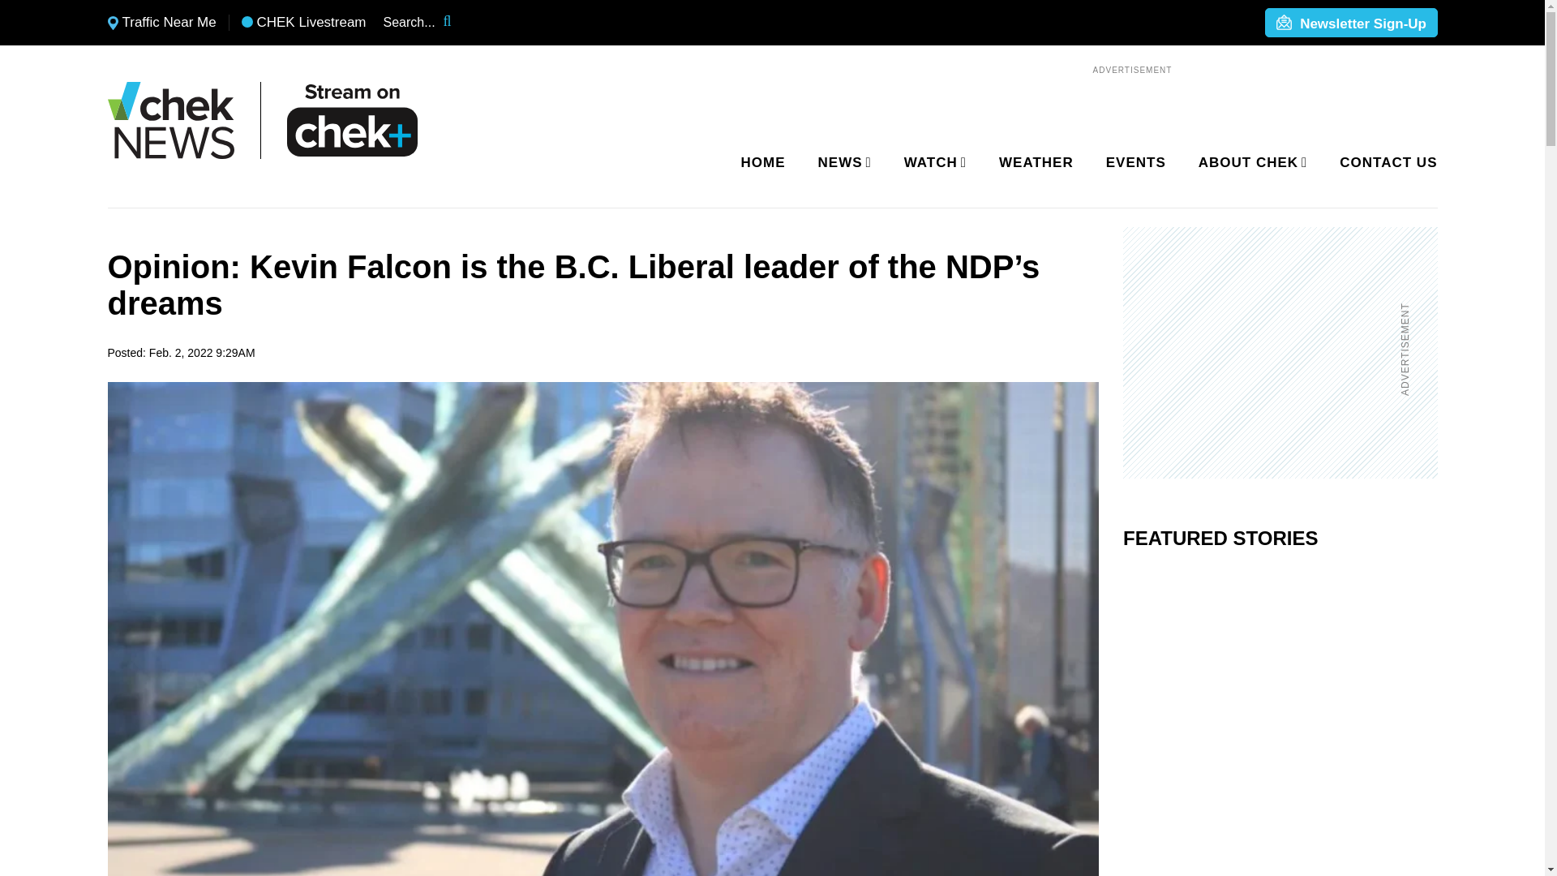 This screenshot has height=876, width=1557. What do you see at coordinates (842, 163) in the screenshot?
I see `NEWS` at bounding box center [842, 163].